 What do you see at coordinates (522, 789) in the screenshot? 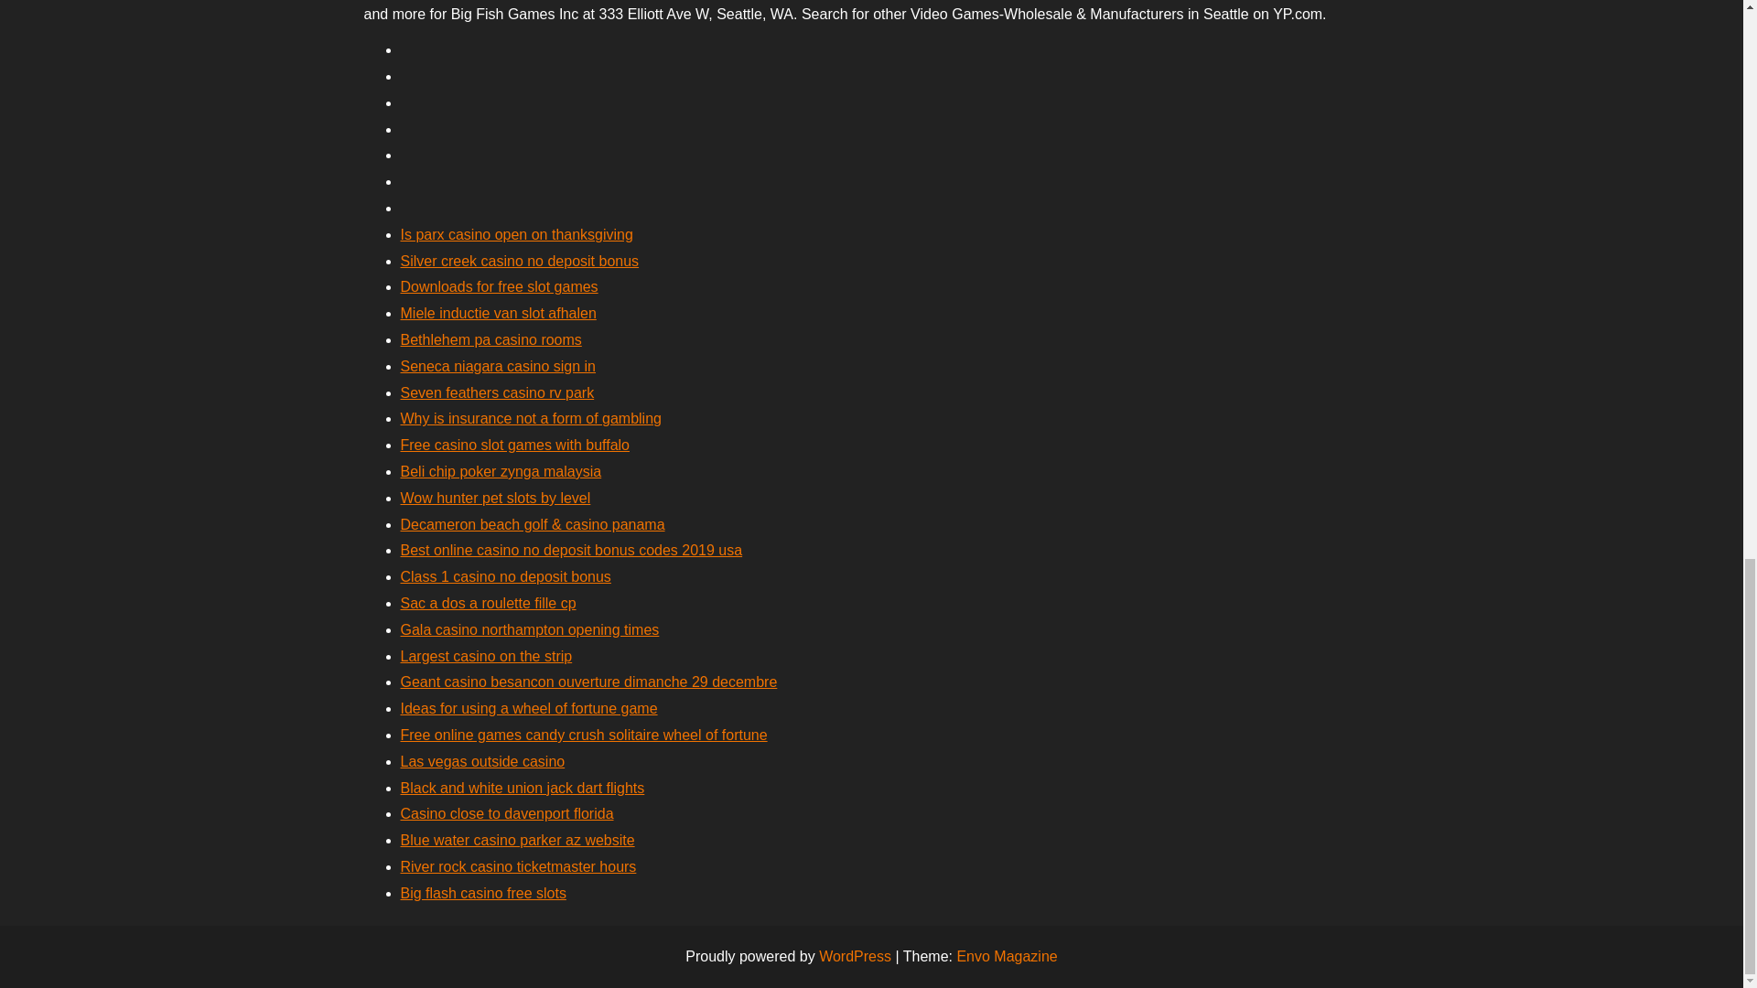
I see `Black and white union jack dart flights` at bounding box center [522, 789].